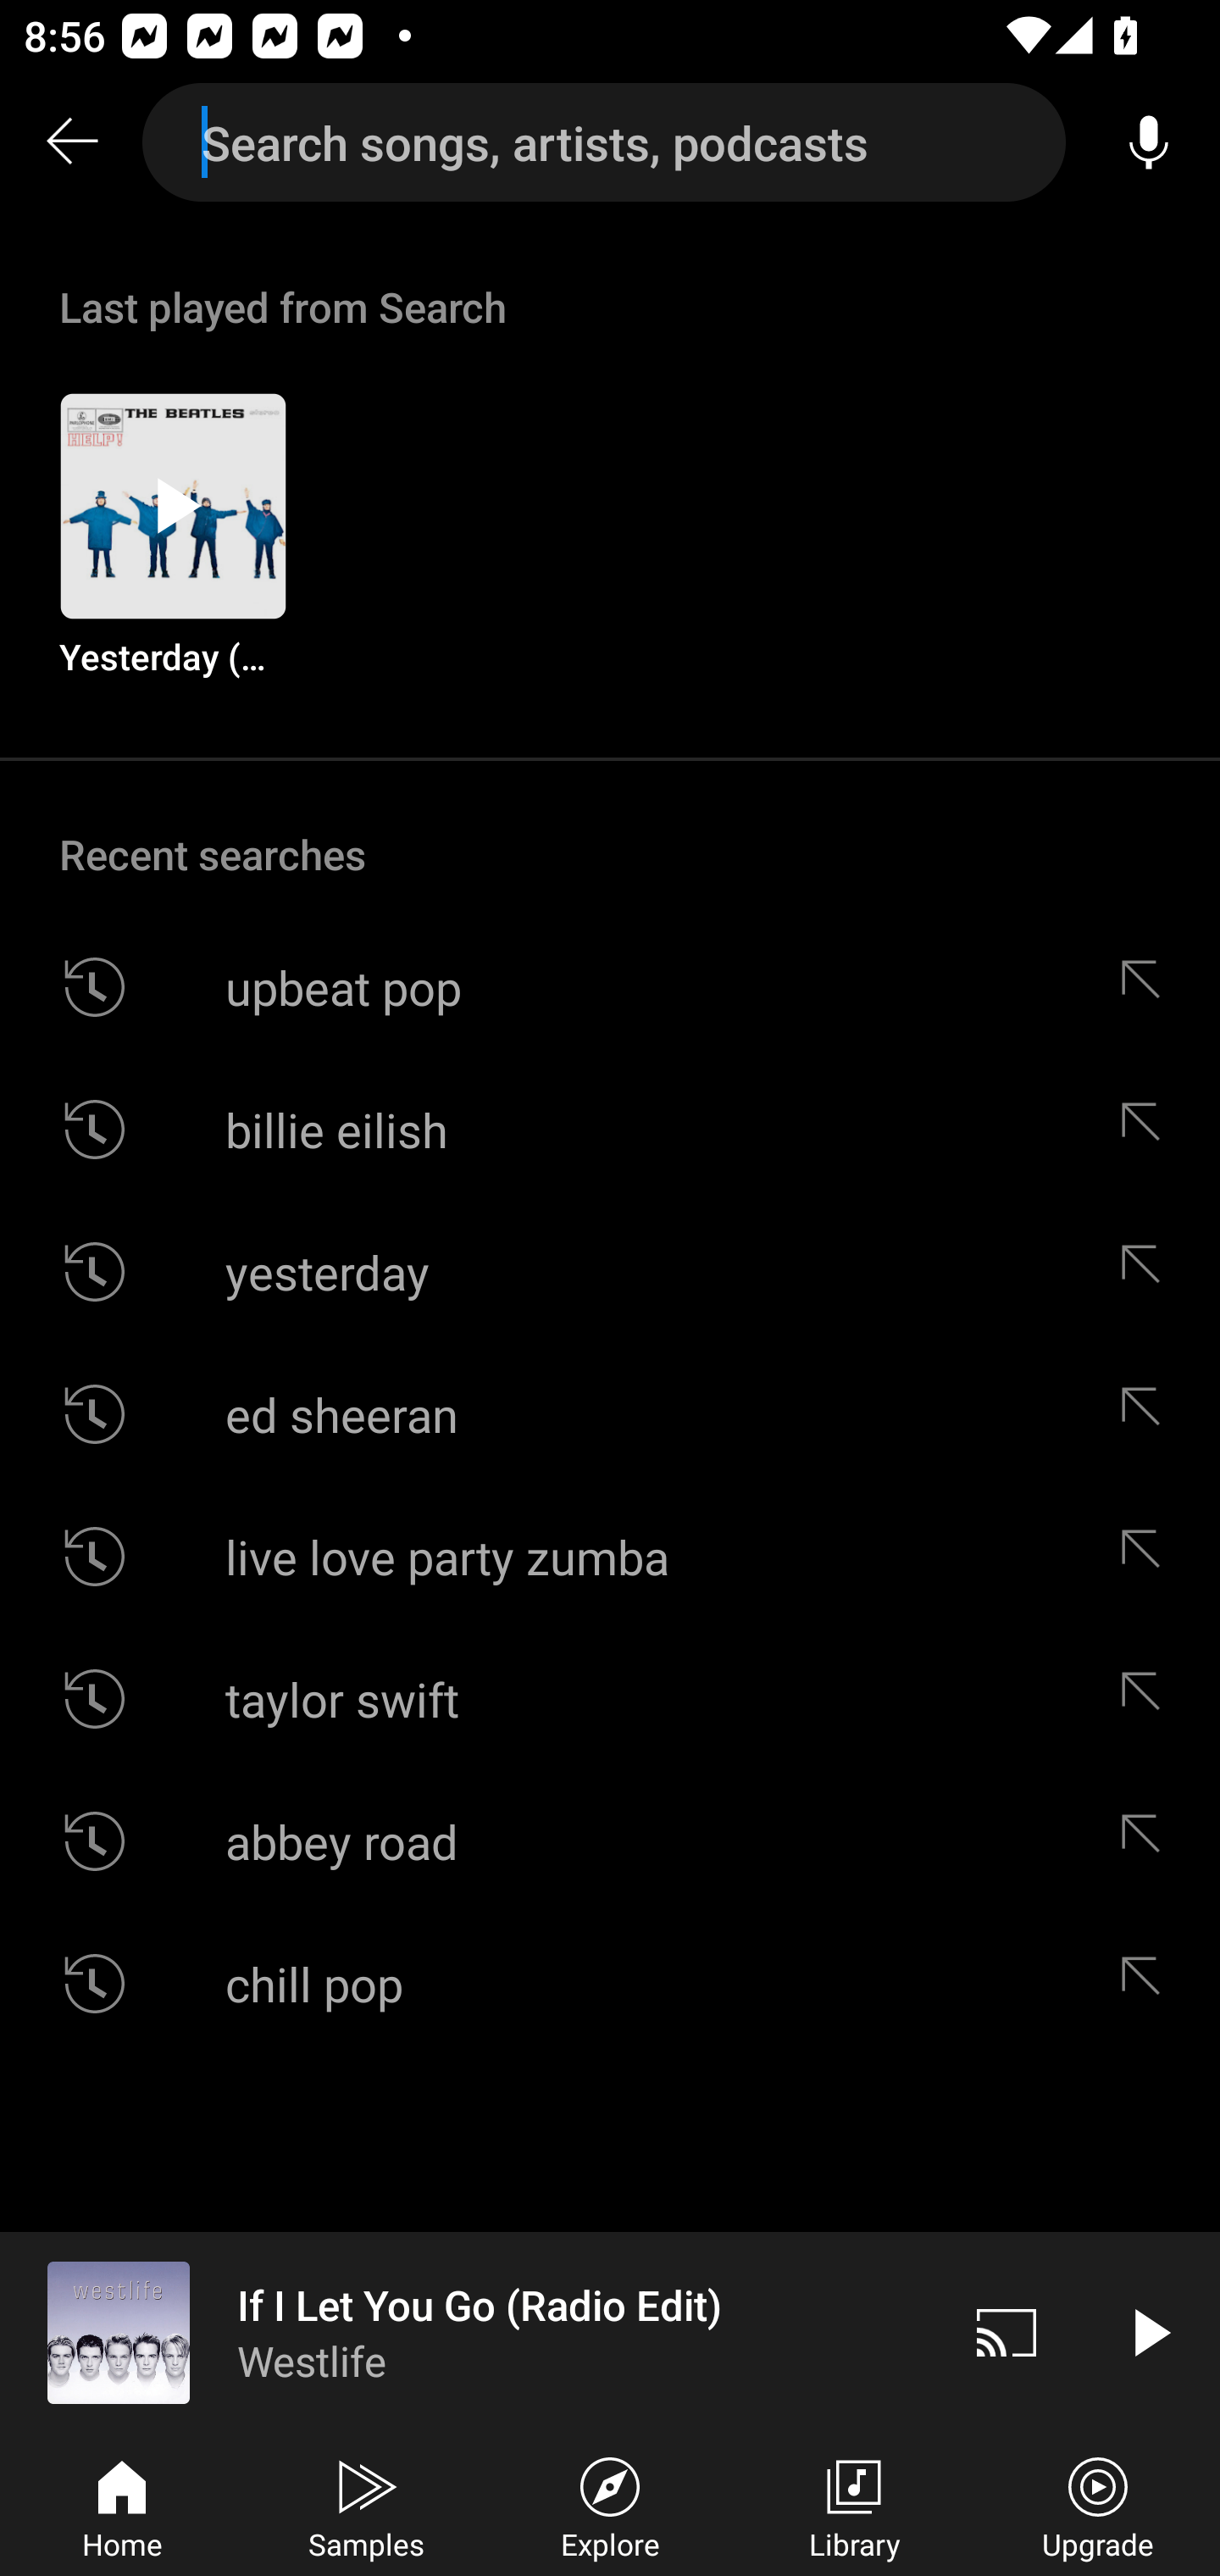 This screenshot has width=1220, height=2576. I want to click on Edit suggestion billie eilish, so click(1148, 1129).